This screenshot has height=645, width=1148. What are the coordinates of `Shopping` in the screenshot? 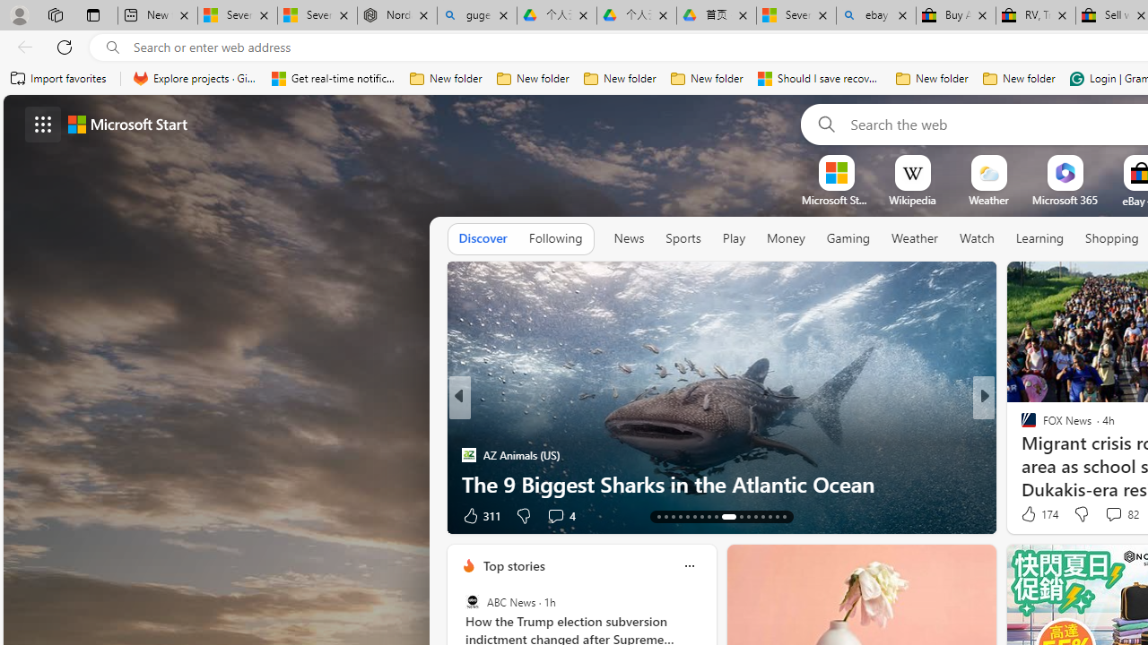 It's located at (1112, 238).